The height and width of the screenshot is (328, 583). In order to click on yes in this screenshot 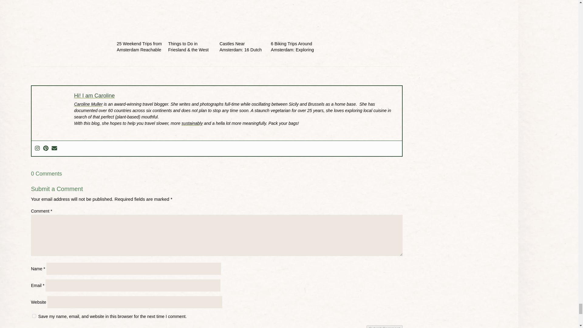, I will do `click(34, 316)`.